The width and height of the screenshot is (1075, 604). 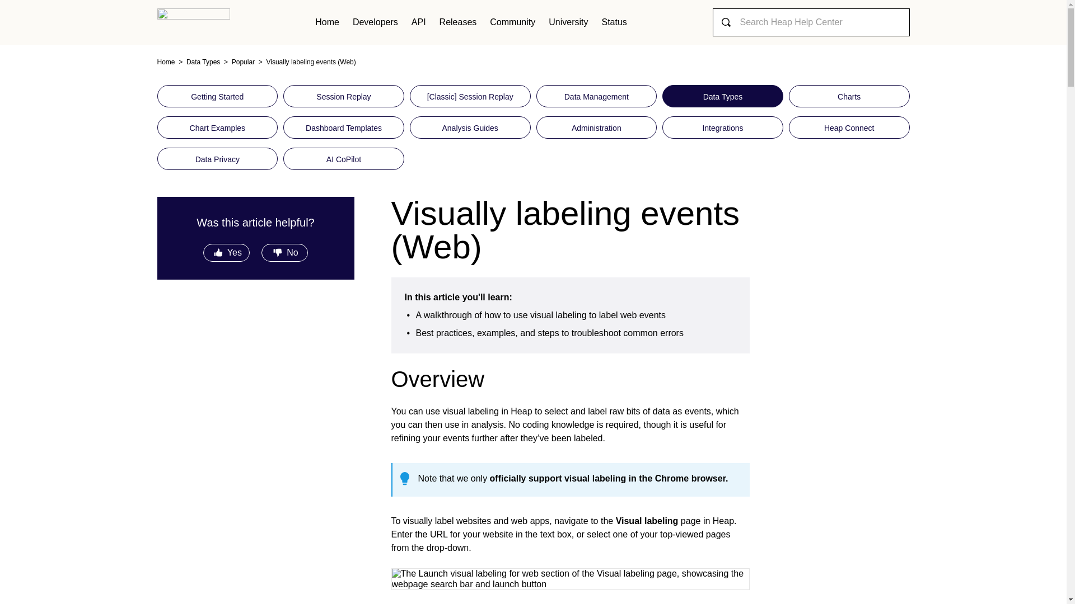 What do you see at coordinates (849, 96) in the screenshot?
I see `Charts` at bounding box center [849, 96].